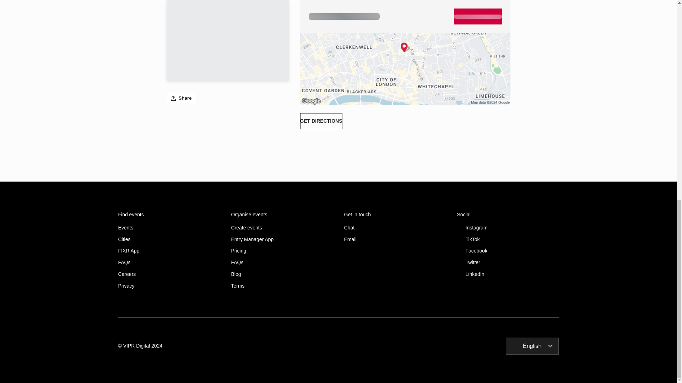 This screenshot has width=682, height=383. What do you see at coordinates (394, 228) in the screenshot?
I see `Chat` at bounding box center [394, 228].